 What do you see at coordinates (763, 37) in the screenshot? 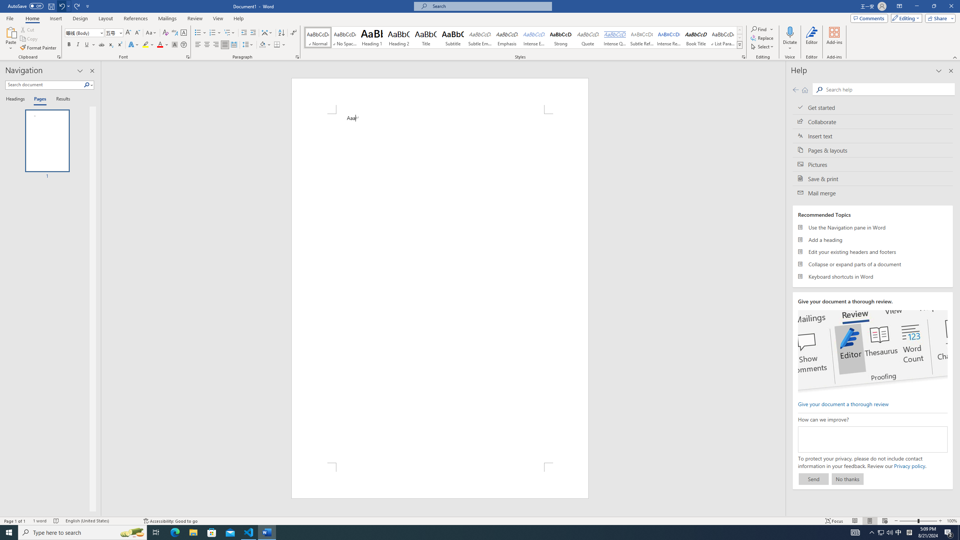
I see `Replace...` at bounding box center [763, 37].